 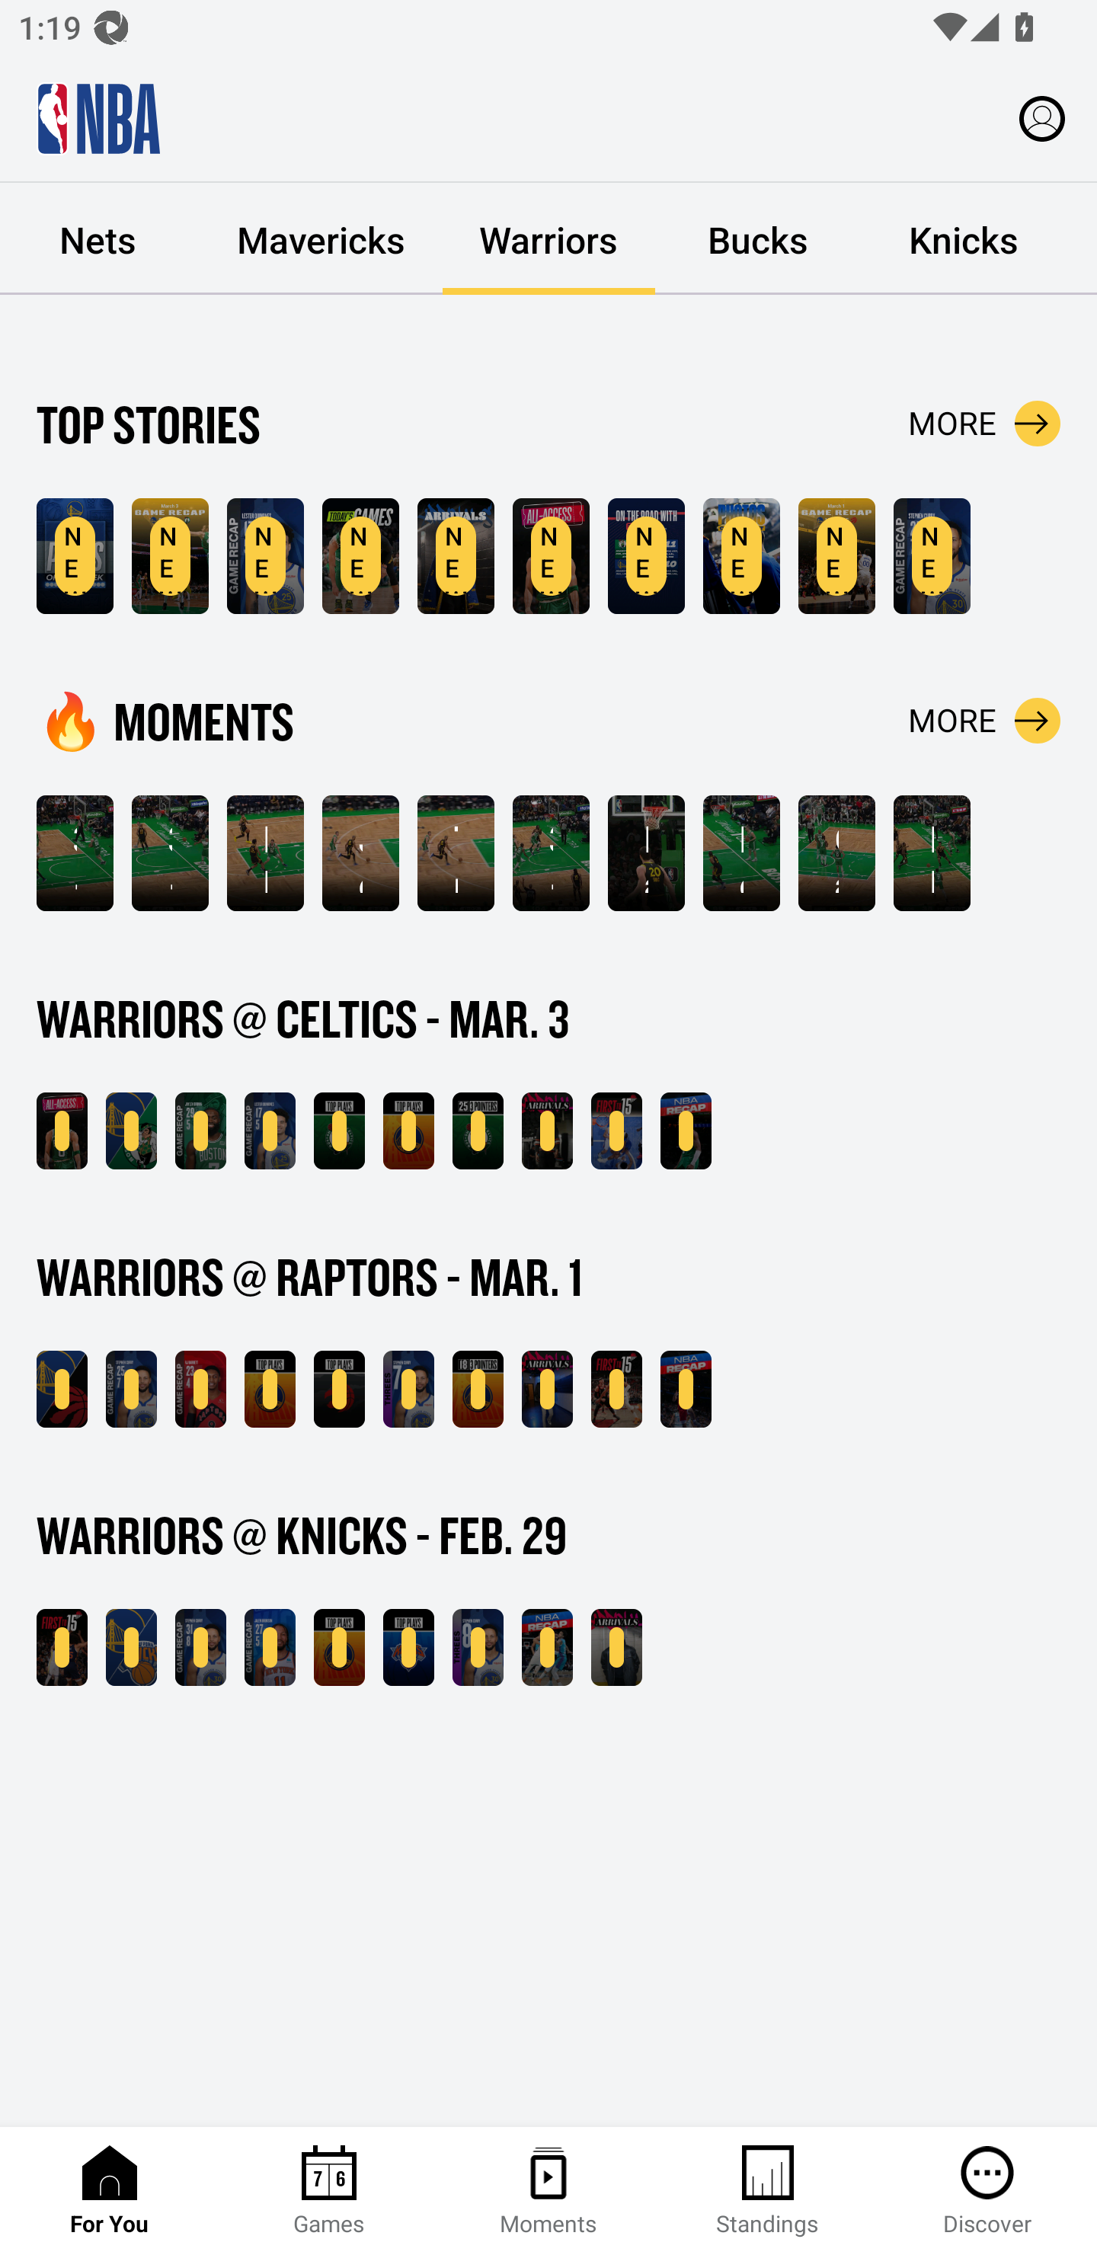 What do you see at coordinates (270, 1649) in the screenshot?
I see `NEW Highlights From Jalen Brunson's 27-Point Game` at bounding box center [270, 1649].